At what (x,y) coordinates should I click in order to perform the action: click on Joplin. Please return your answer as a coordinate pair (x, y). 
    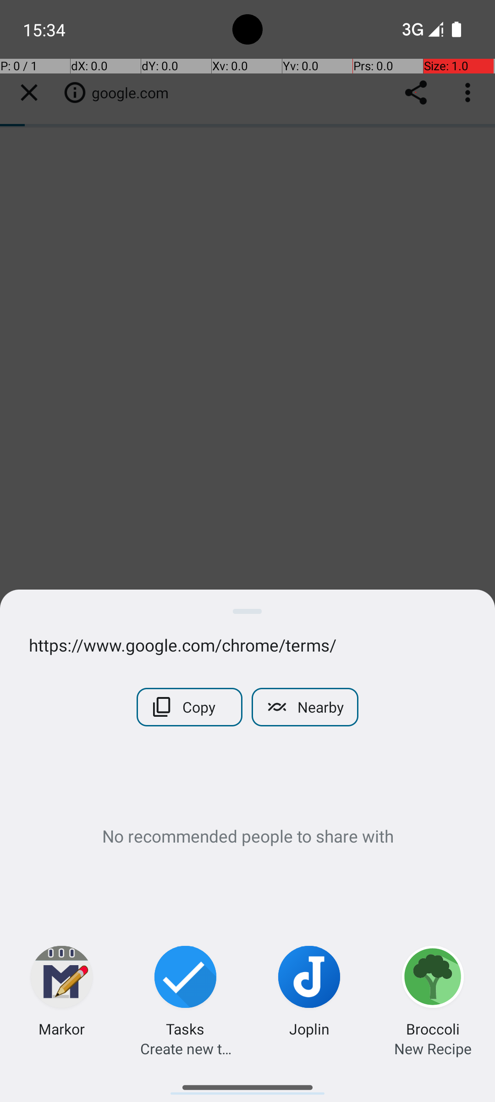
    Looking at the image, I should click on (309, 1029).